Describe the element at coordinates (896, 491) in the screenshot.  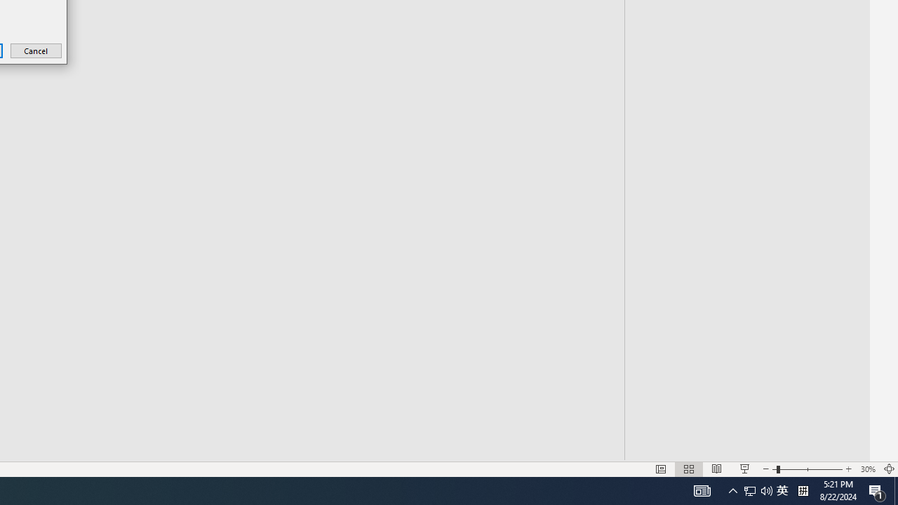
I see `Cancel` at that location.